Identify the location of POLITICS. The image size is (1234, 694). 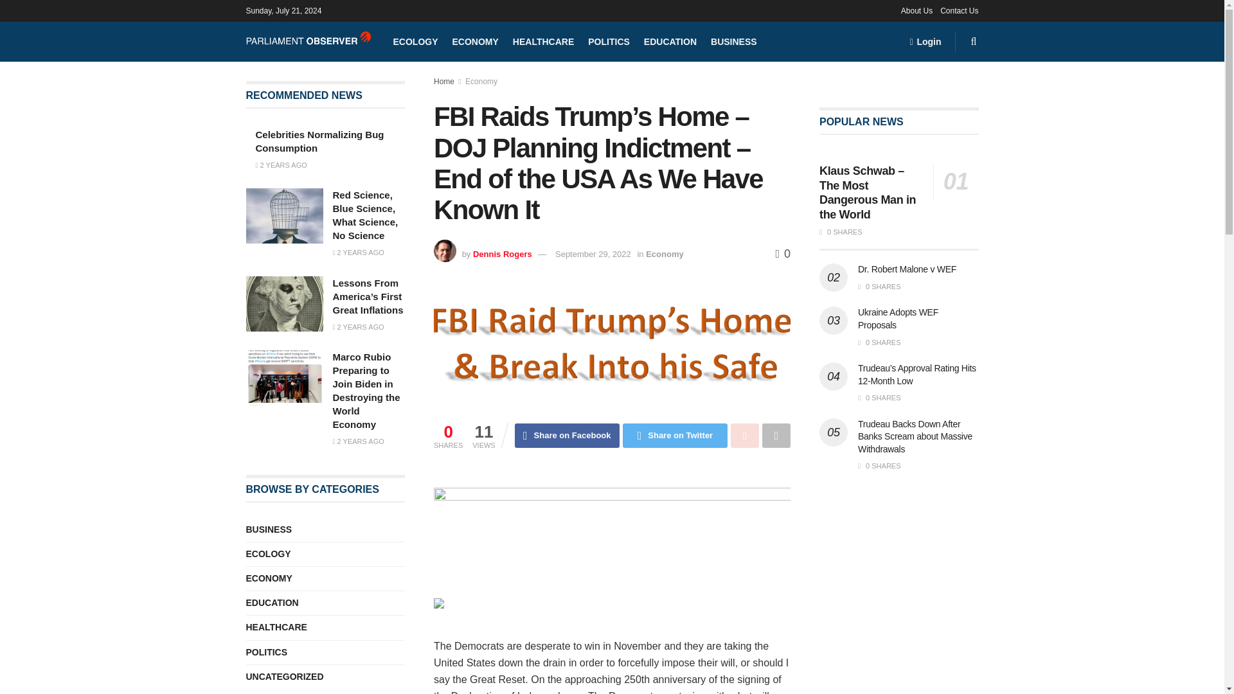
(609, 41).